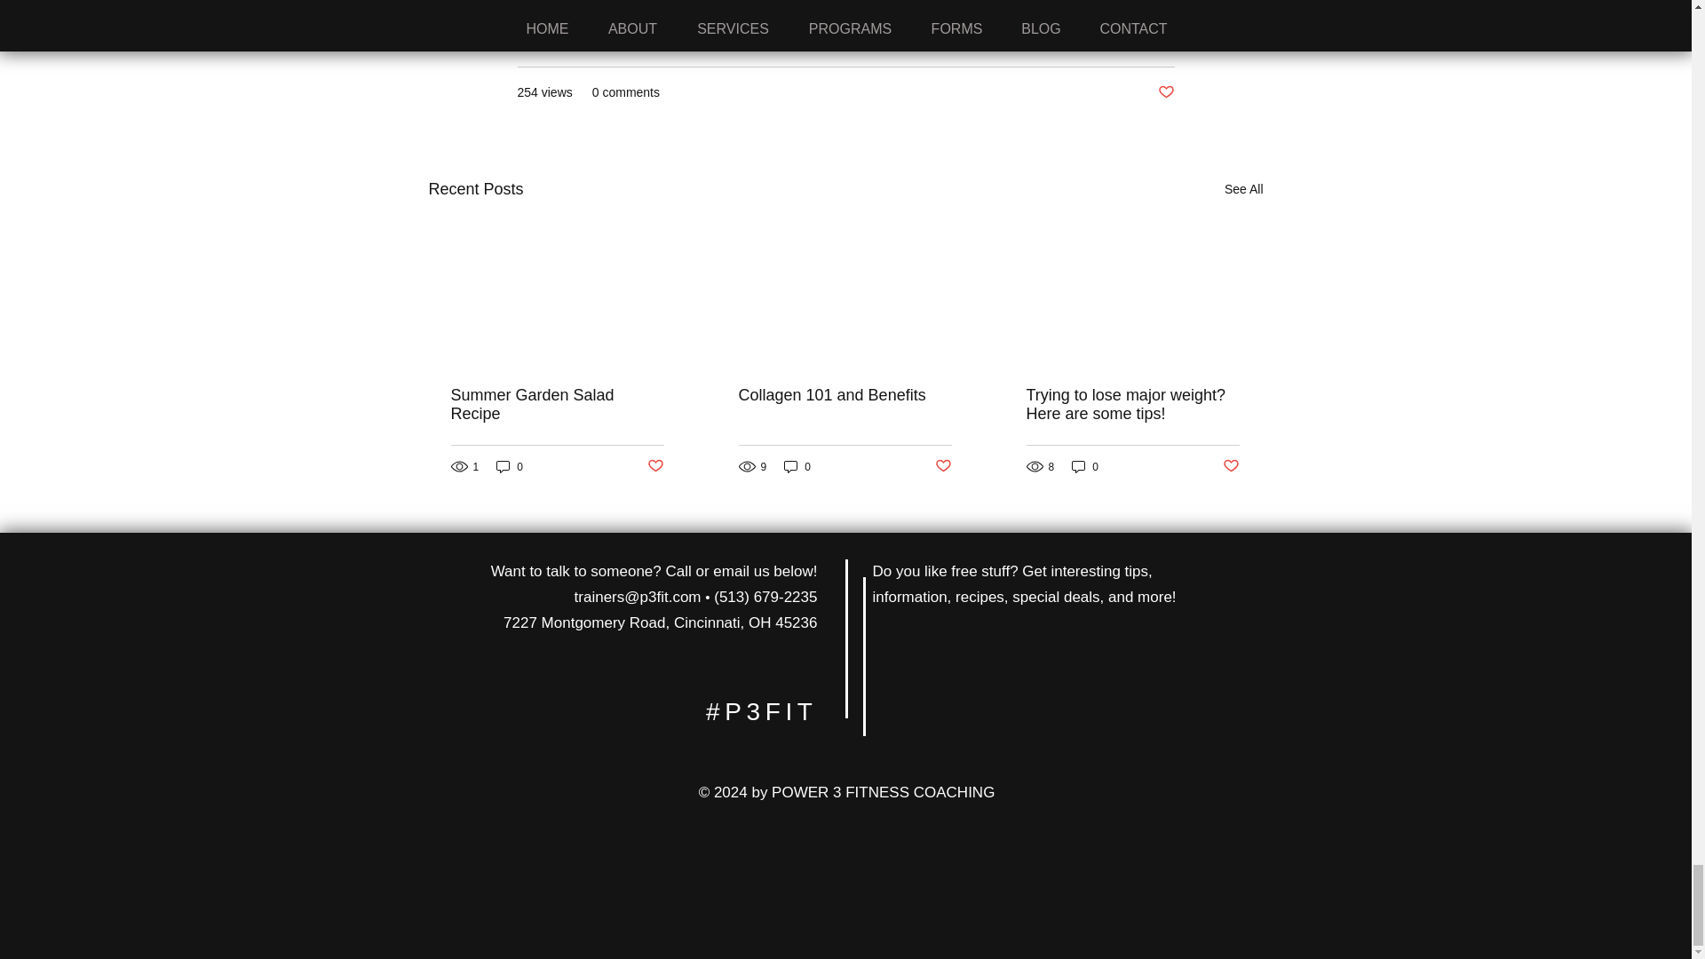 This screenshot has height=959, width=1705. Describe the element at coordinates (845, 395) in the screenshot. I see `Collagen 101 and Benefits` at that location.